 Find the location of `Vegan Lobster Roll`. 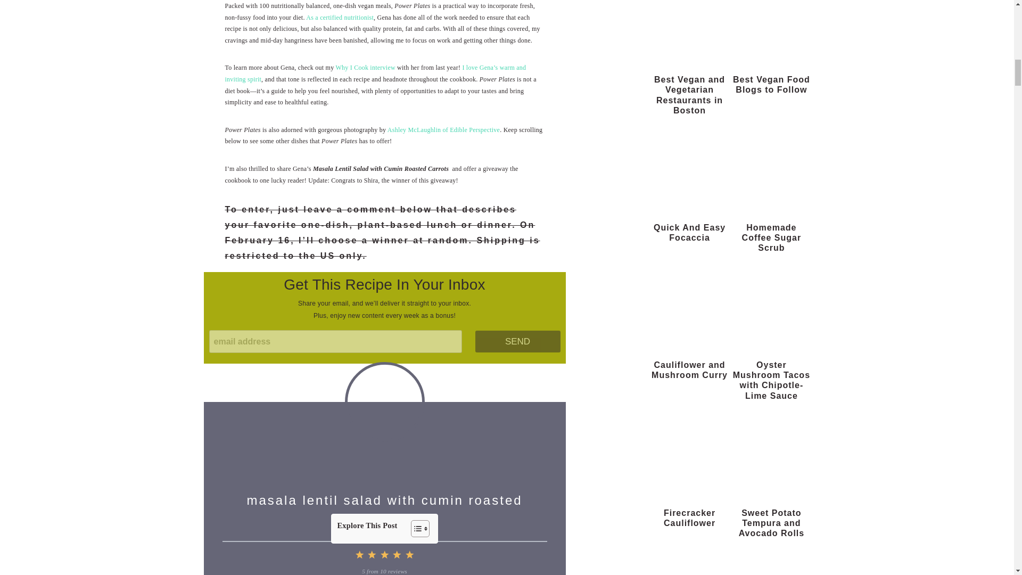

Vegan Lobster Roll is located at coordinates (689, 563).